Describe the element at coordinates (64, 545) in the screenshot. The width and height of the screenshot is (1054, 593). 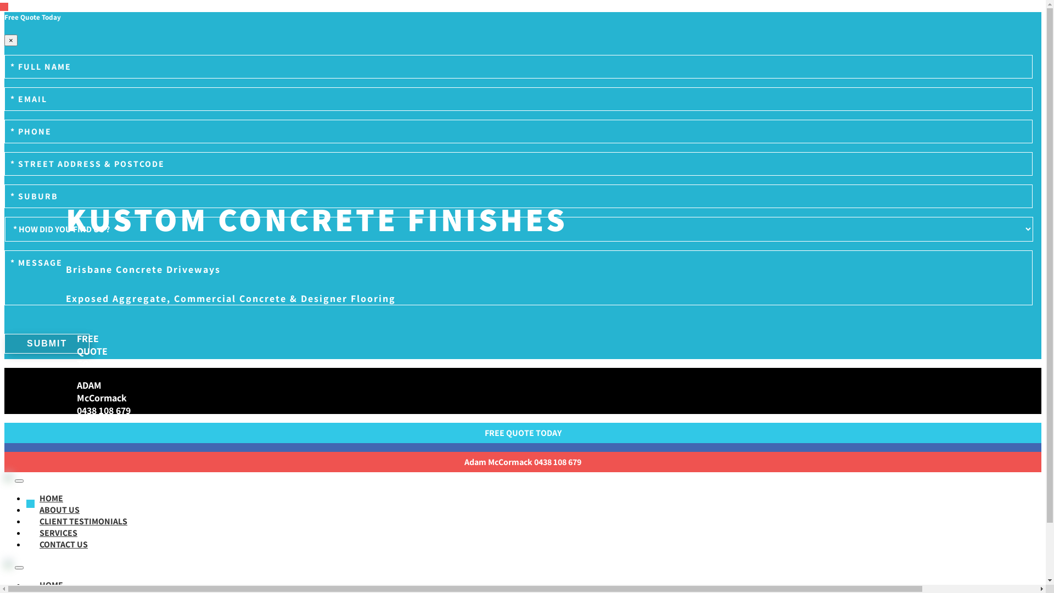
I see `CONTACT US` at that location.